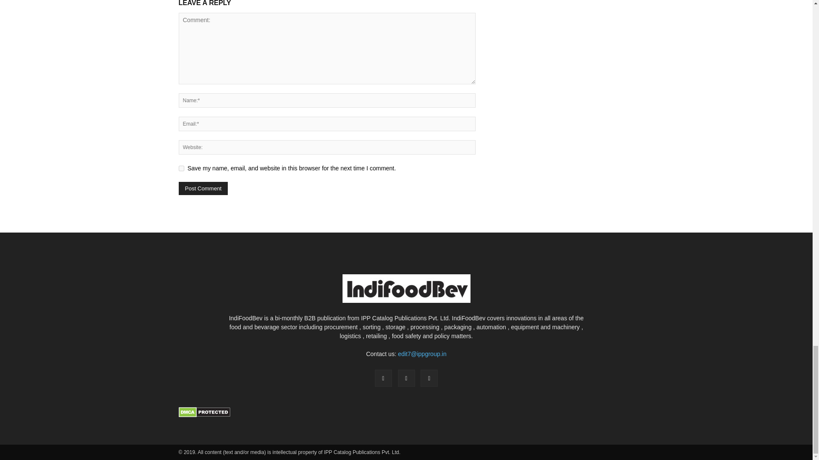 The height and width of the screenshot is (460, 819). What do you see at coordinates (181, 168) in the screenshot?
I see `yes` at bounding box center [181, 168].